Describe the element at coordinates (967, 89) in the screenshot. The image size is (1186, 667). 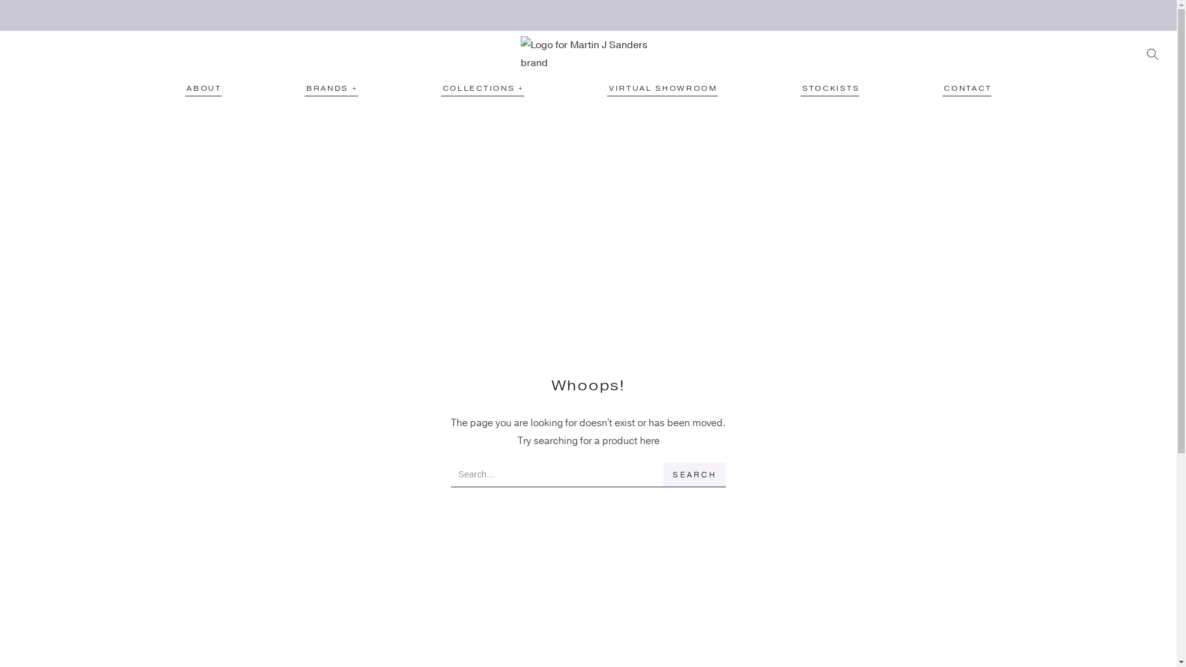
I see `CONTACT` at that location.